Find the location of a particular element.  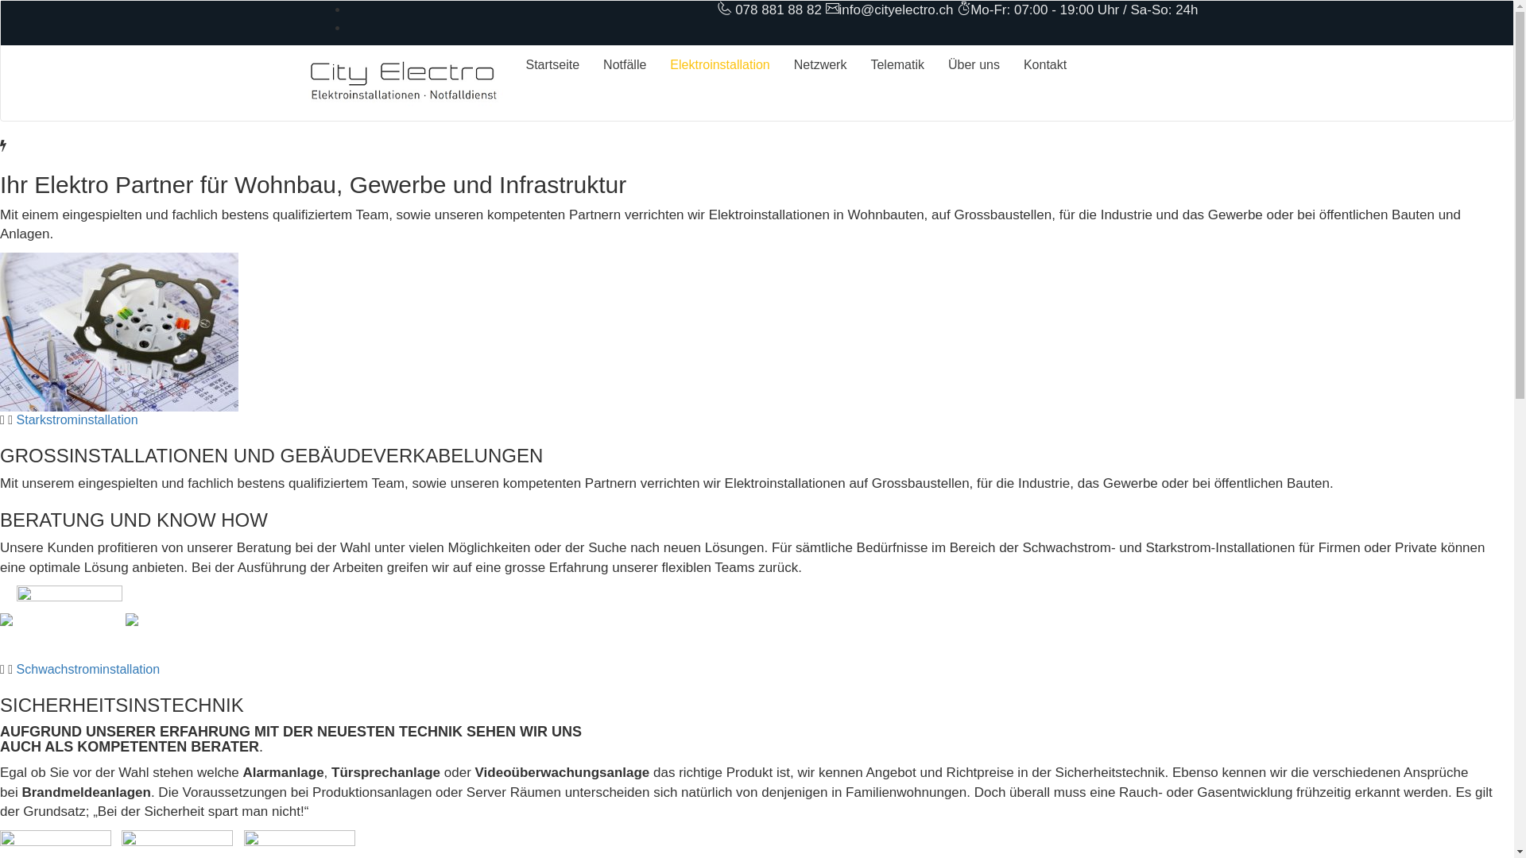

Elektroinstallation is located at coordinates (720, 65).